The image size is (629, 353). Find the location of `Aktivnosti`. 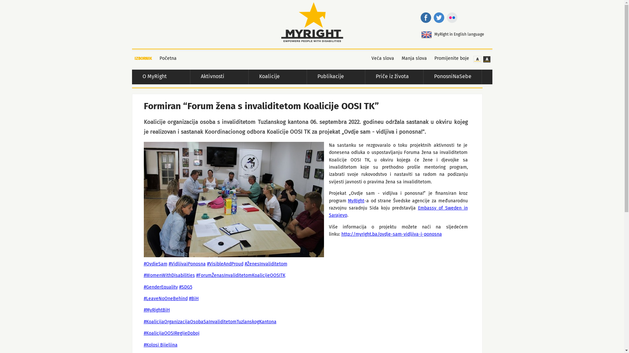

Aktivnosti is located at coordinates (216, 77).